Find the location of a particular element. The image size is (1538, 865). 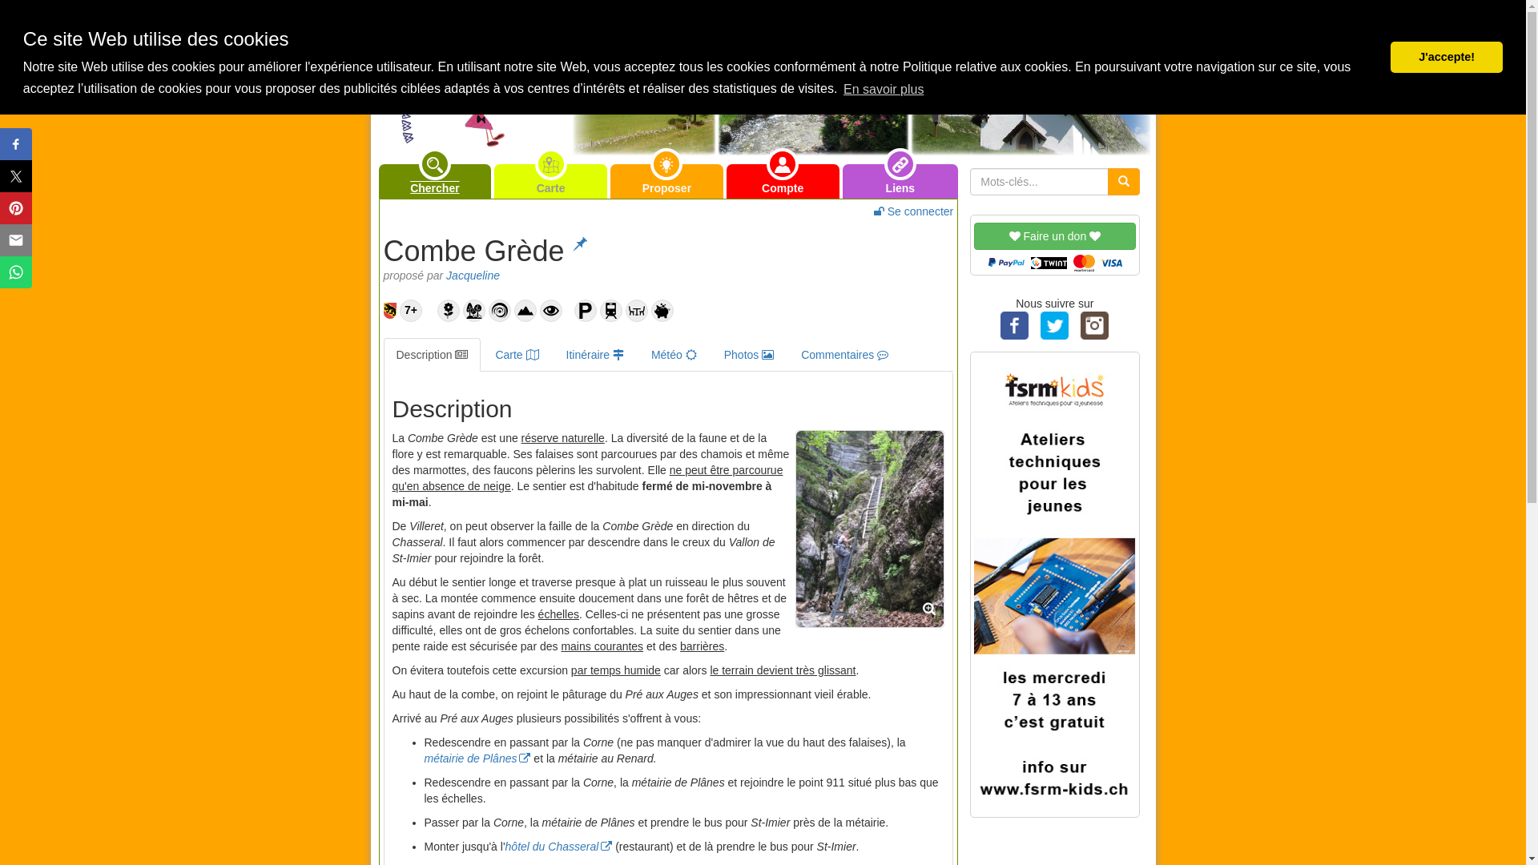

Se connecter is located at coordinates (913, 211).